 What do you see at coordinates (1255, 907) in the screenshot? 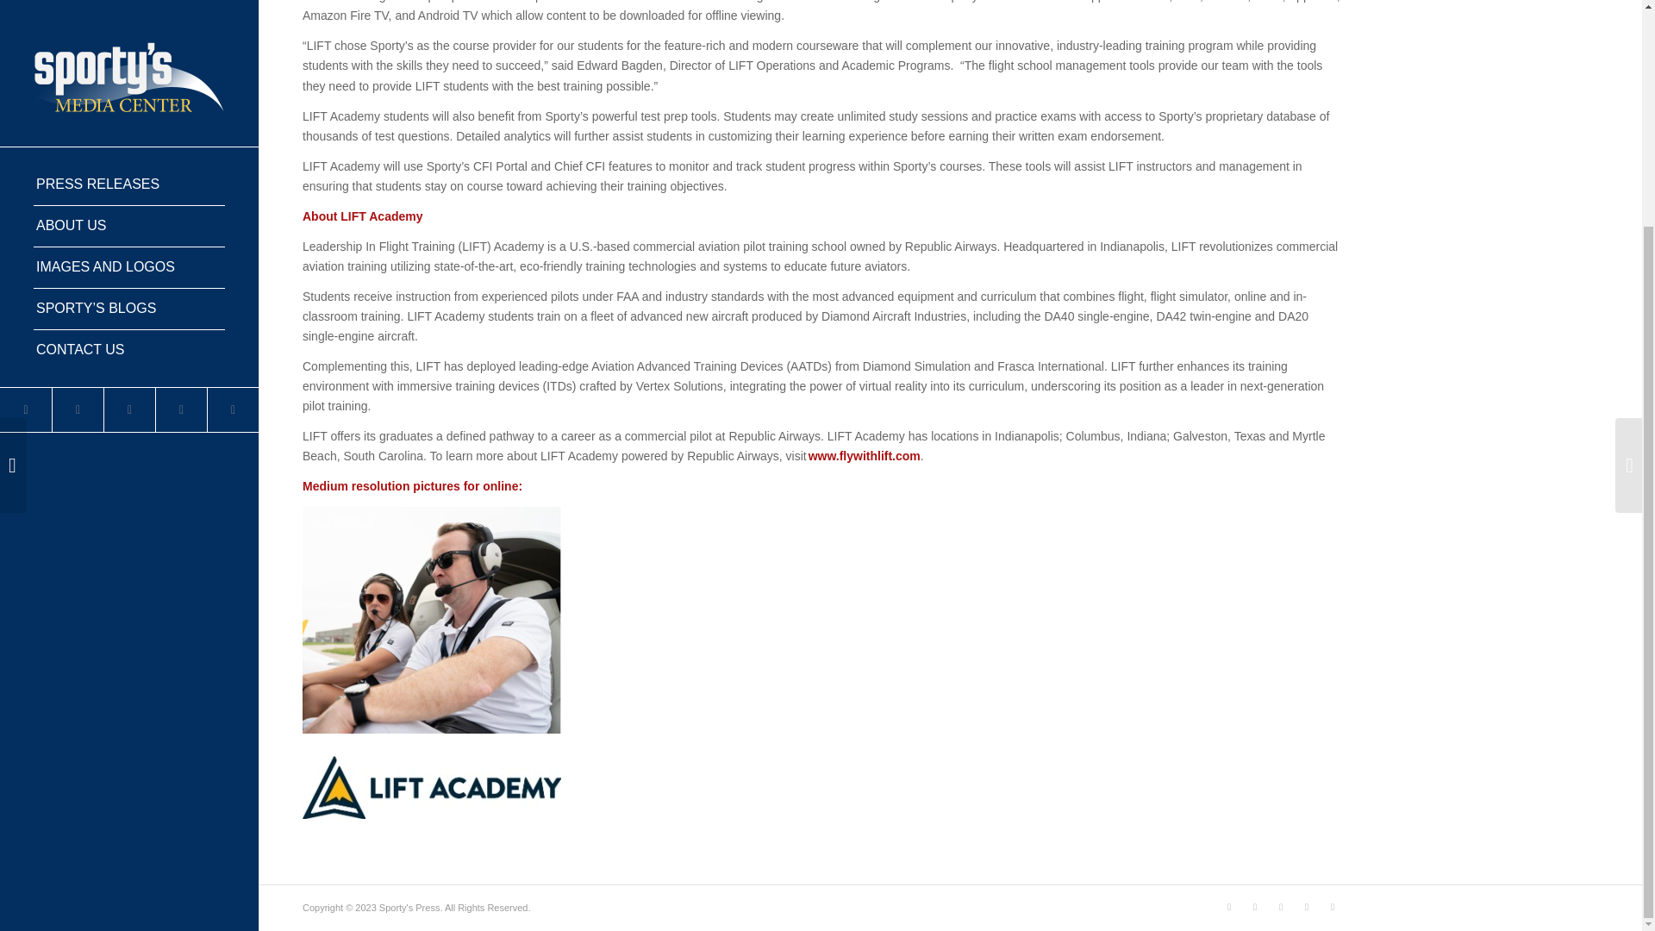
I see `Facebook` at bounding box center [1255, 907].